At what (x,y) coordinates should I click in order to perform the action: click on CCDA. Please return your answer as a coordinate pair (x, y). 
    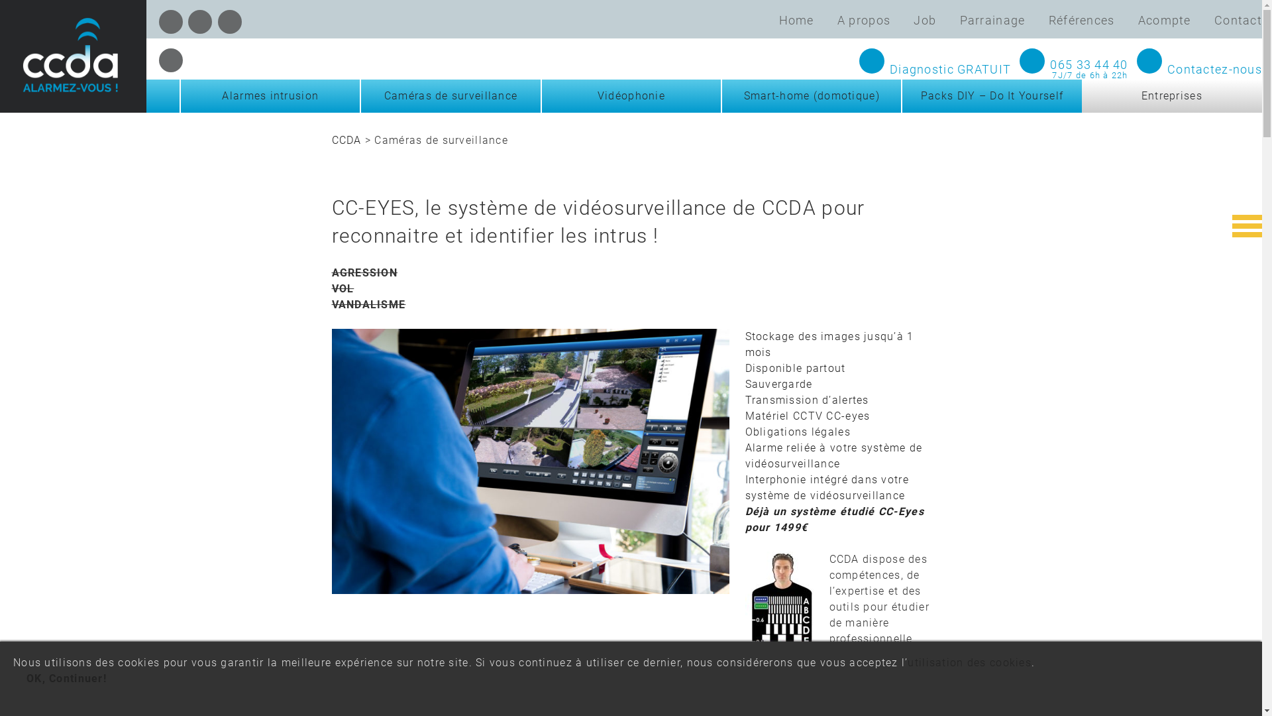
    Looking at the image, I should click on (346, 141).